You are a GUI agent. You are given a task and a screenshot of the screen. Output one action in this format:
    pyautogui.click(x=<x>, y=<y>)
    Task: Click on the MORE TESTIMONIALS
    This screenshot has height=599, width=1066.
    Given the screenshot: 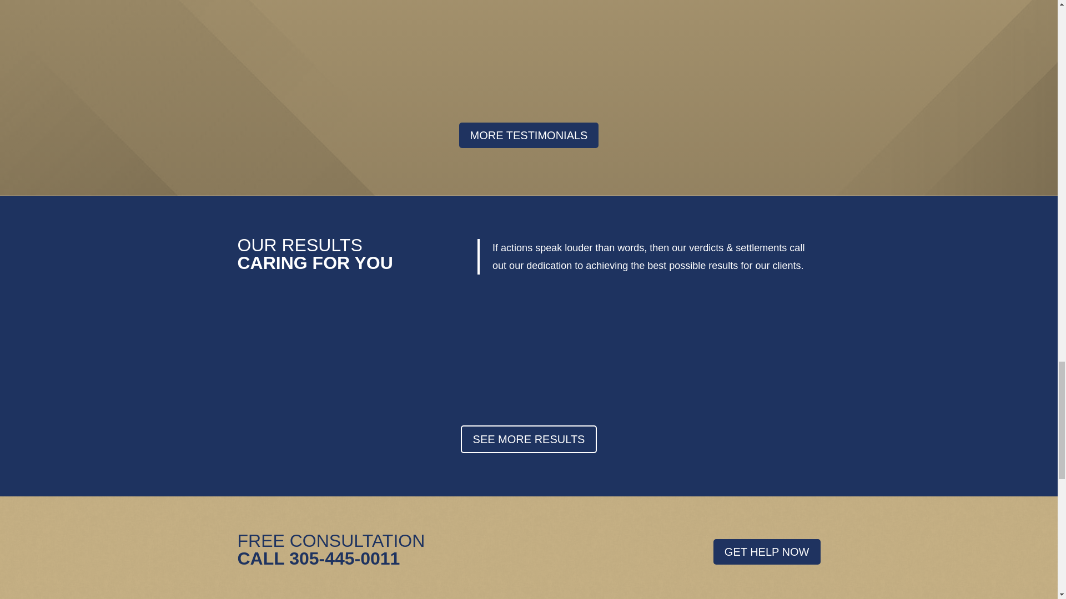 What is the action you would take?
    pyautogui.click(x=529, y=135)
    